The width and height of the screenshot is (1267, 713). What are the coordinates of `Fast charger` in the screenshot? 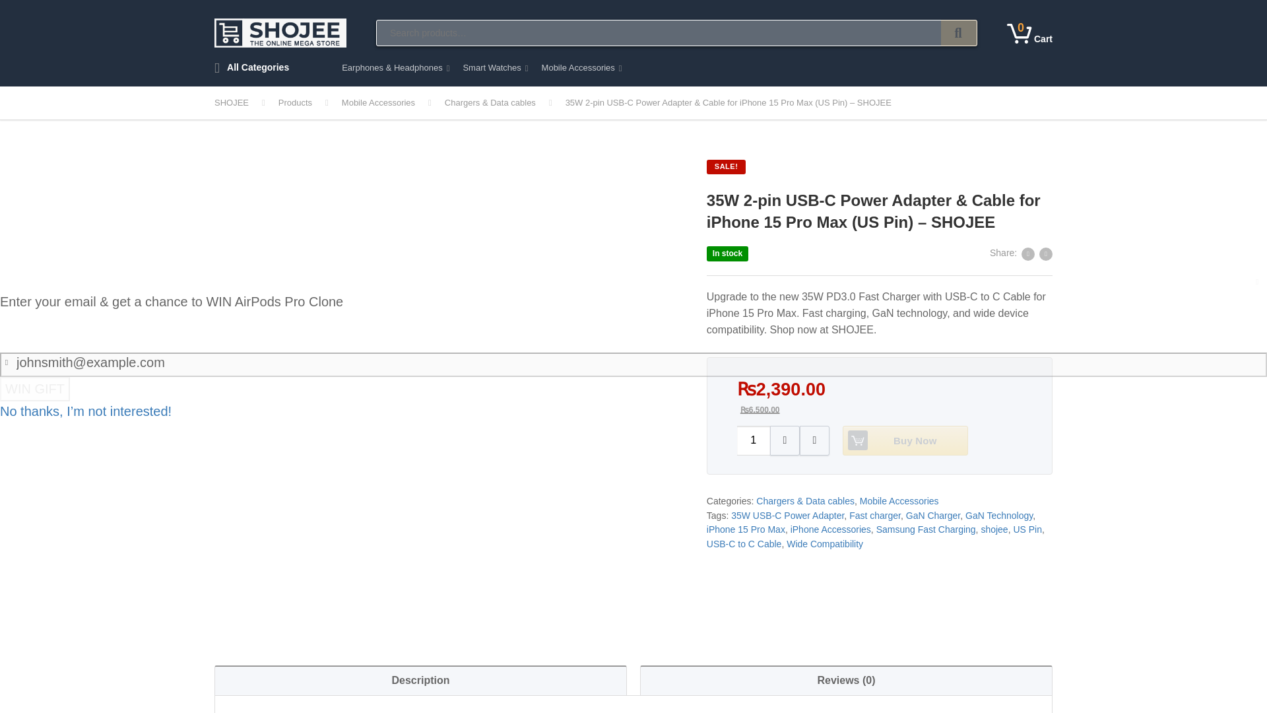 It's located at (393, 103).